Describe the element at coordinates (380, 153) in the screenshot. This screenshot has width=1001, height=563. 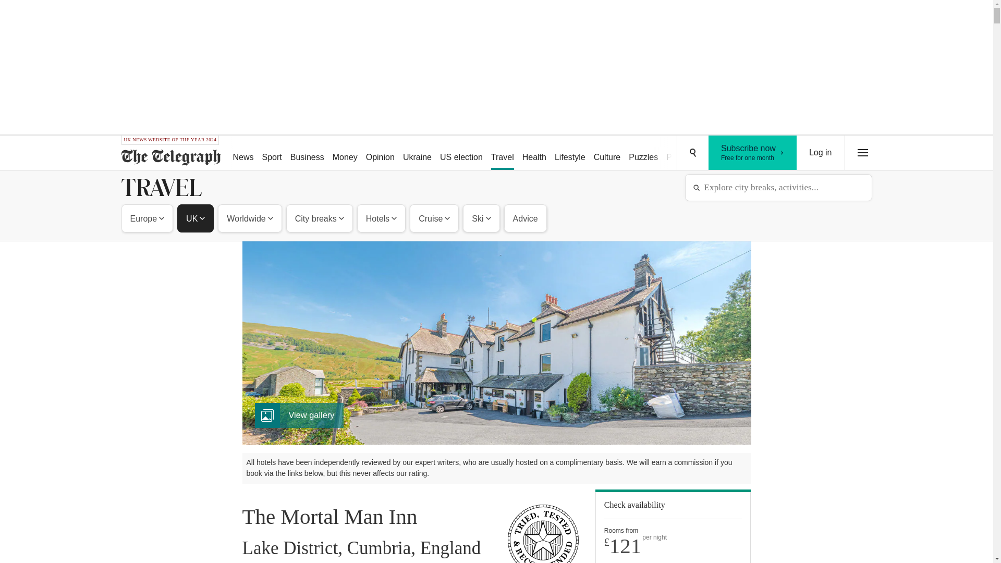
I see `Worldwide` at that location.